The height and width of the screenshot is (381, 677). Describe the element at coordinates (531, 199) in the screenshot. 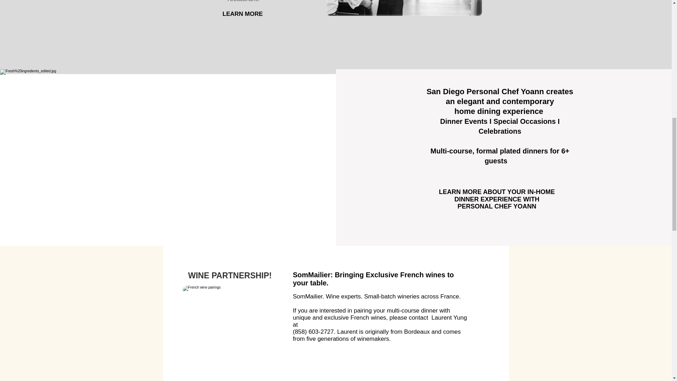

I see `WITH` at that location.